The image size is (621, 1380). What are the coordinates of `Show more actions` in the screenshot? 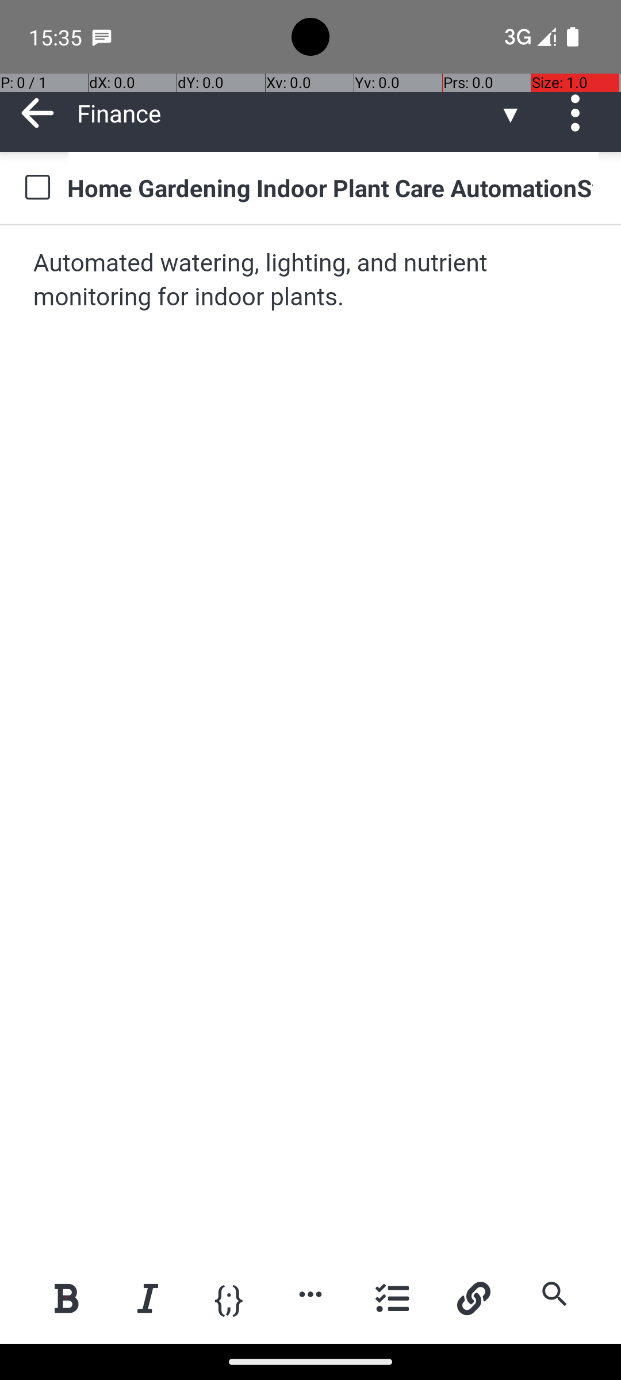 It's located at (310, 1294).